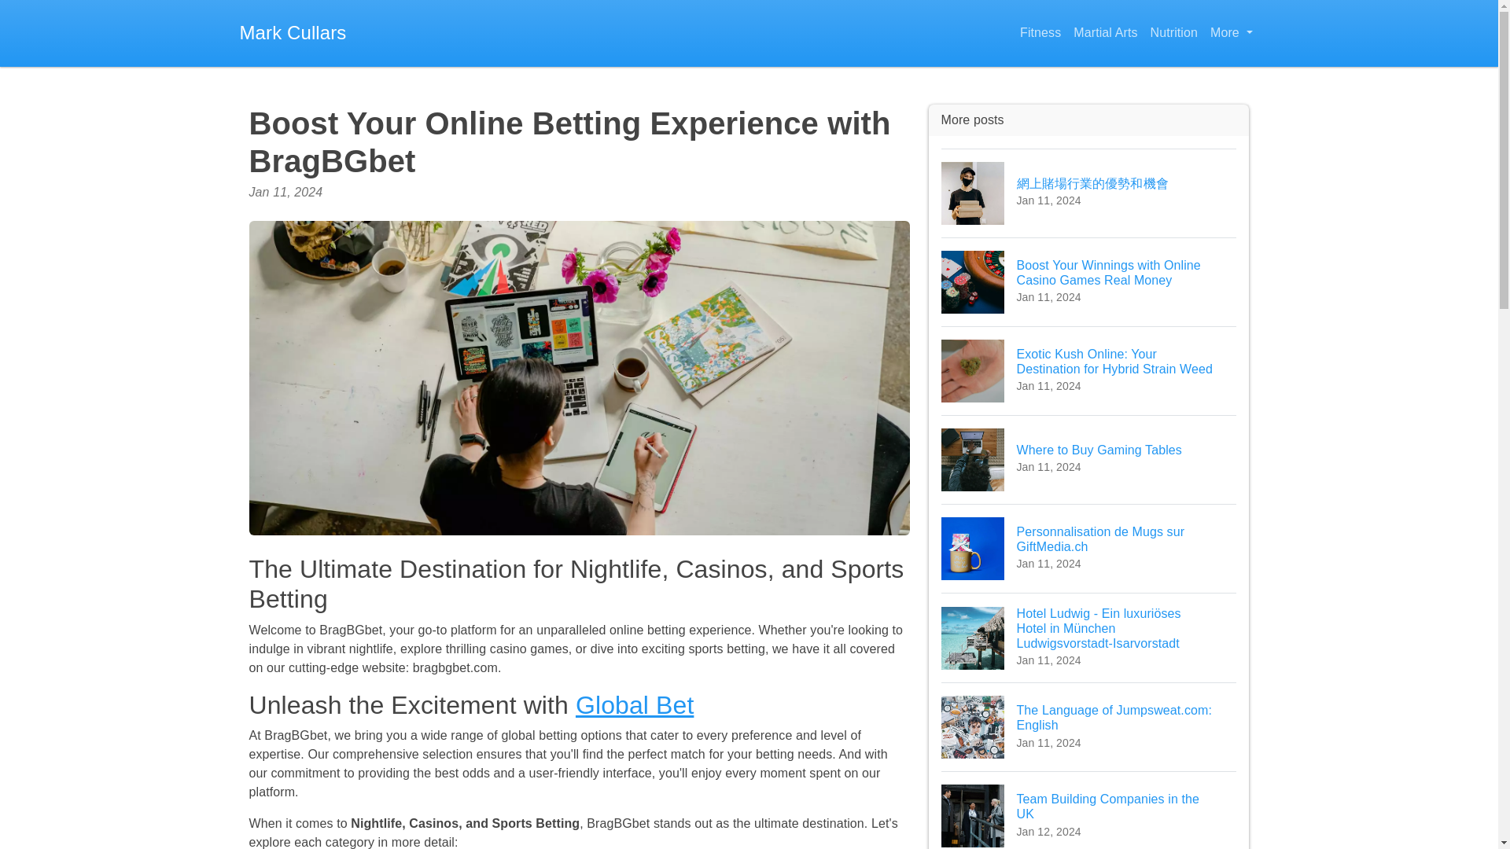 This screenshot has width=1510, height=849. I want to click on Fitness, so click(1040, 33).